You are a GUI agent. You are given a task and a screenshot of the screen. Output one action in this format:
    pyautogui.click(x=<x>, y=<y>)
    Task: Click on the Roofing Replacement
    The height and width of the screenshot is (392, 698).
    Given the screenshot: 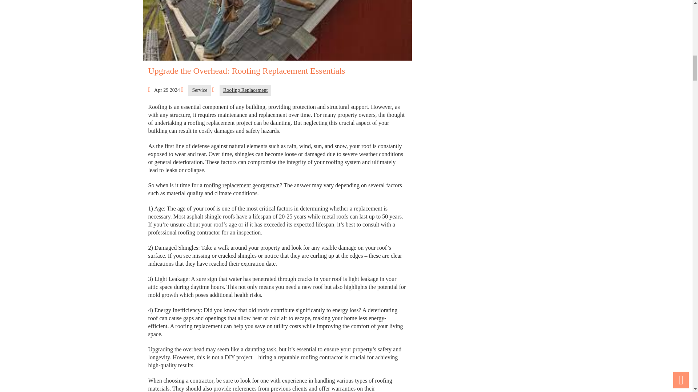 What is the action you would take?
    pyautogui.click(x=245, y=90)
    